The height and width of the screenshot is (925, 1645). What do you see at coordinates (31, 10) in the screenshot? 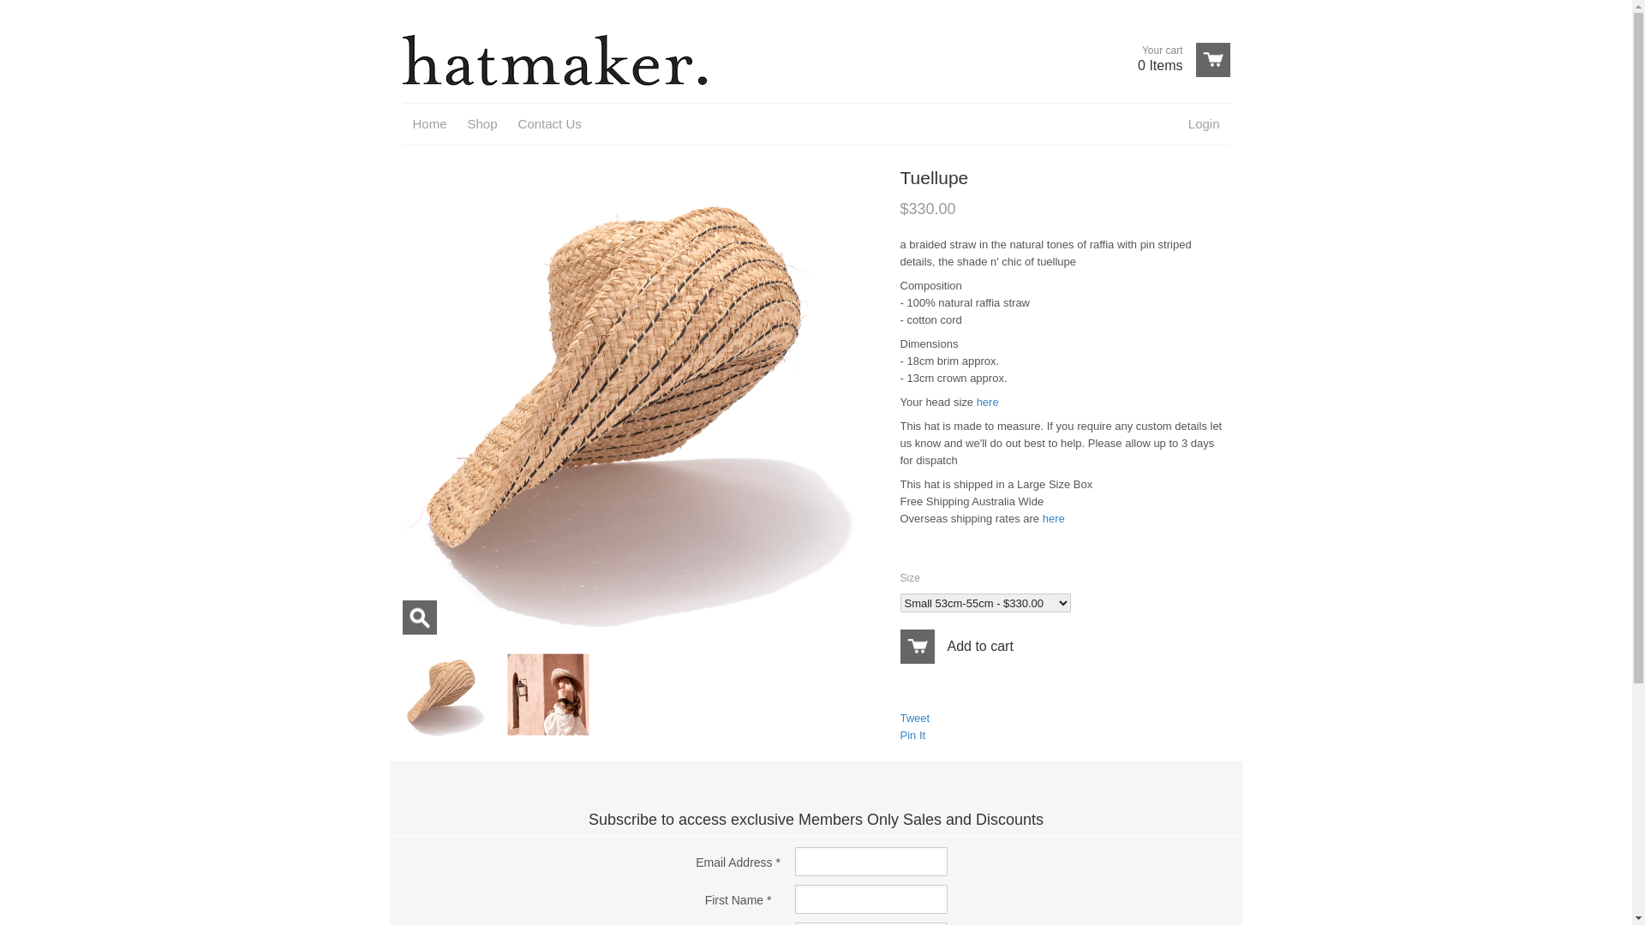
I see `Add to cart` at bounding box center [31, 10].